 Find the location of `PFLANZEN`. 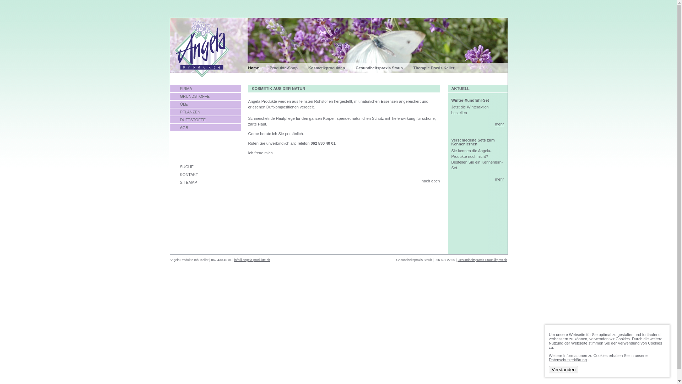

PFLANZEN is located at coordinates (205, 112).